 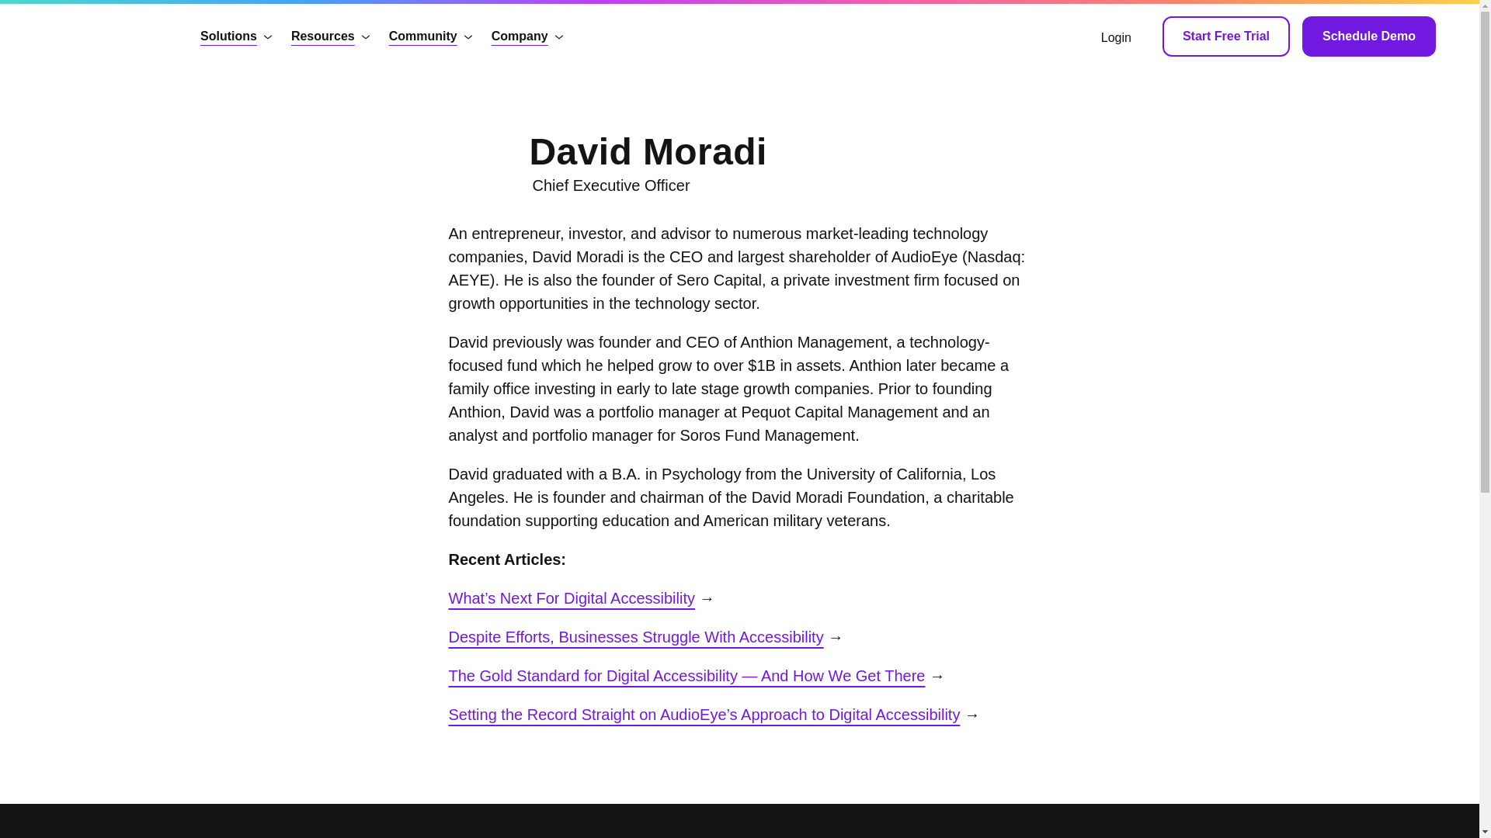 I want to click on Login, so click(x=430, y=36).